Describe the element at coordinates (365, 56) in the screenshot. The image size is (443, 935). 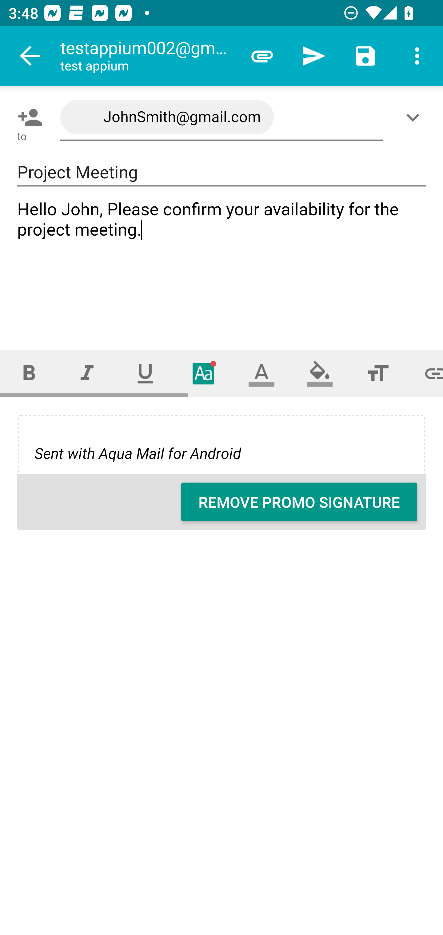
I see `Save` at that location.